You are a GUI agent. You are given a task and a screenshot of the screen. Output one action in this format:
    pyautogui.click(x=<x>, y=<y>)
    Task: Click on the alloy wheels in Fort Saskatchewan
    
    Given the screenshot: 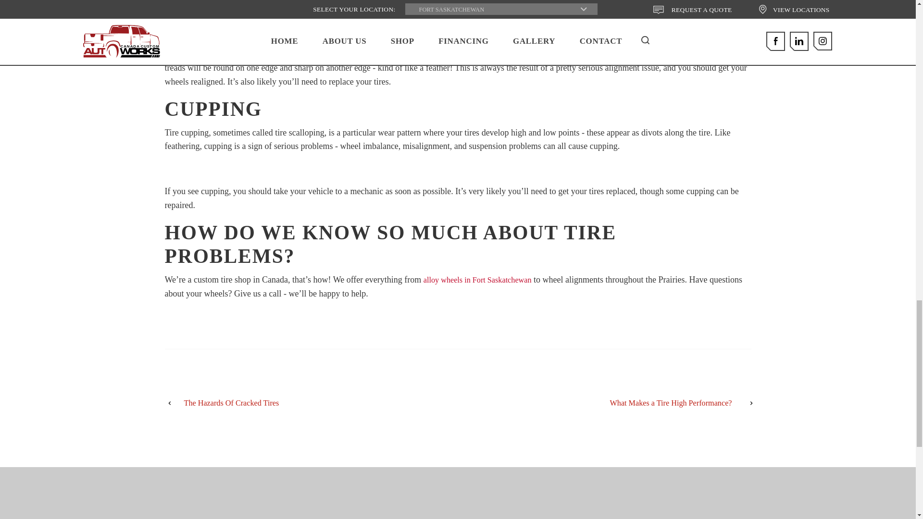 What is the action you would take?
    pyautogui.click(x=477, y=280)
    